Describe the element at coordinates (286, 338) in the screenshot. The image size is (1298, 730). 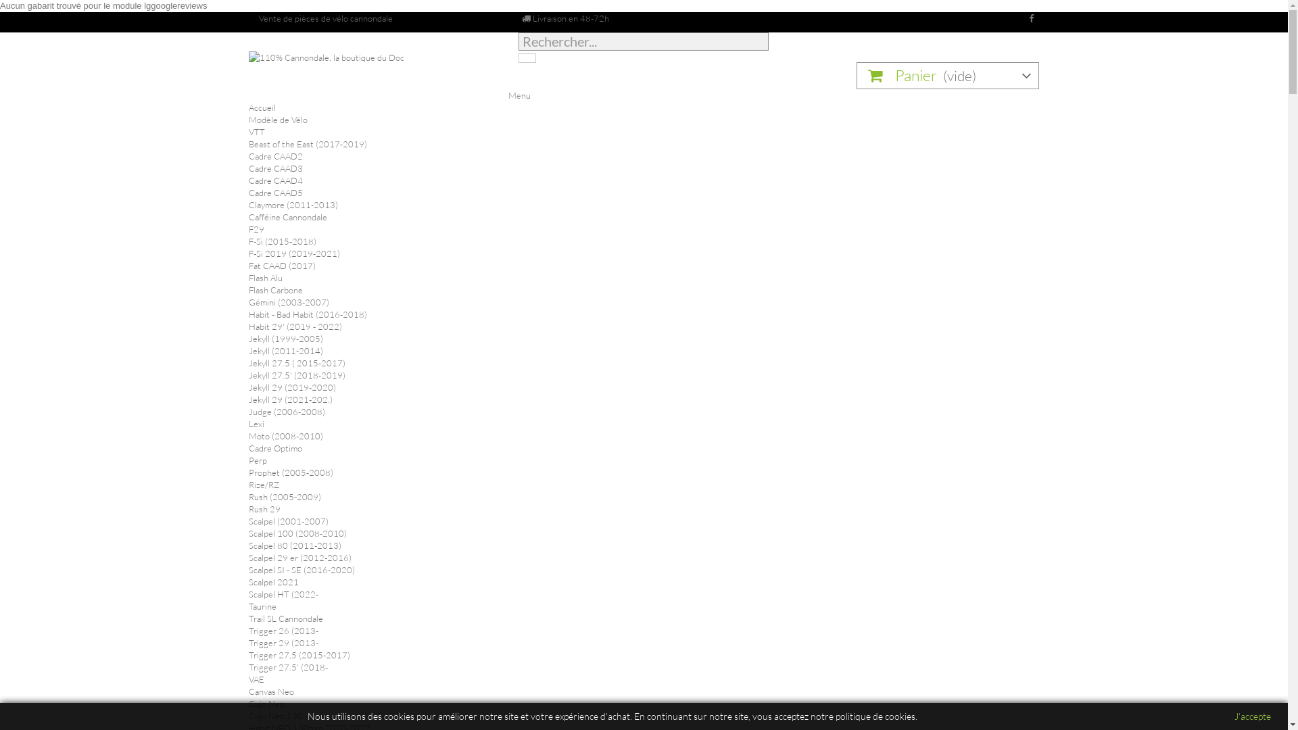
I see `Jekyll (1999-2005)` at that location.